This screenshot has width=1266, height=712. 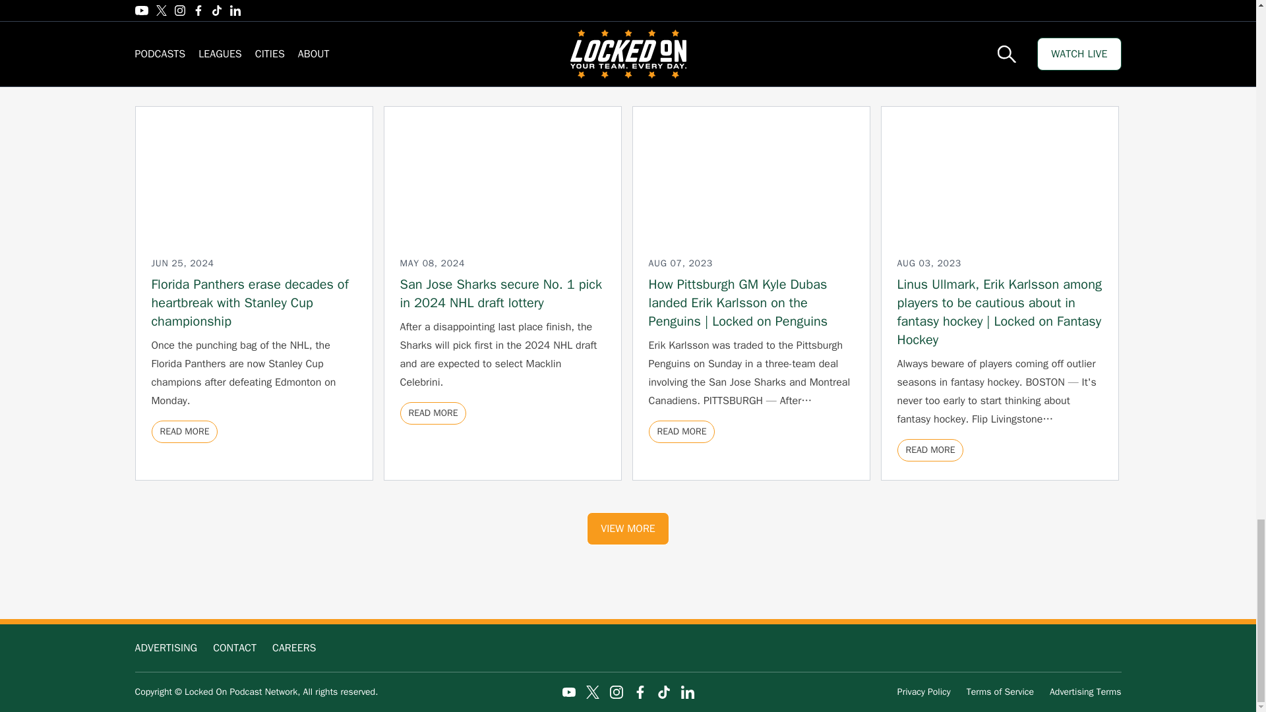 I want to click on Link to Twitter, so click(x=592, y=692).